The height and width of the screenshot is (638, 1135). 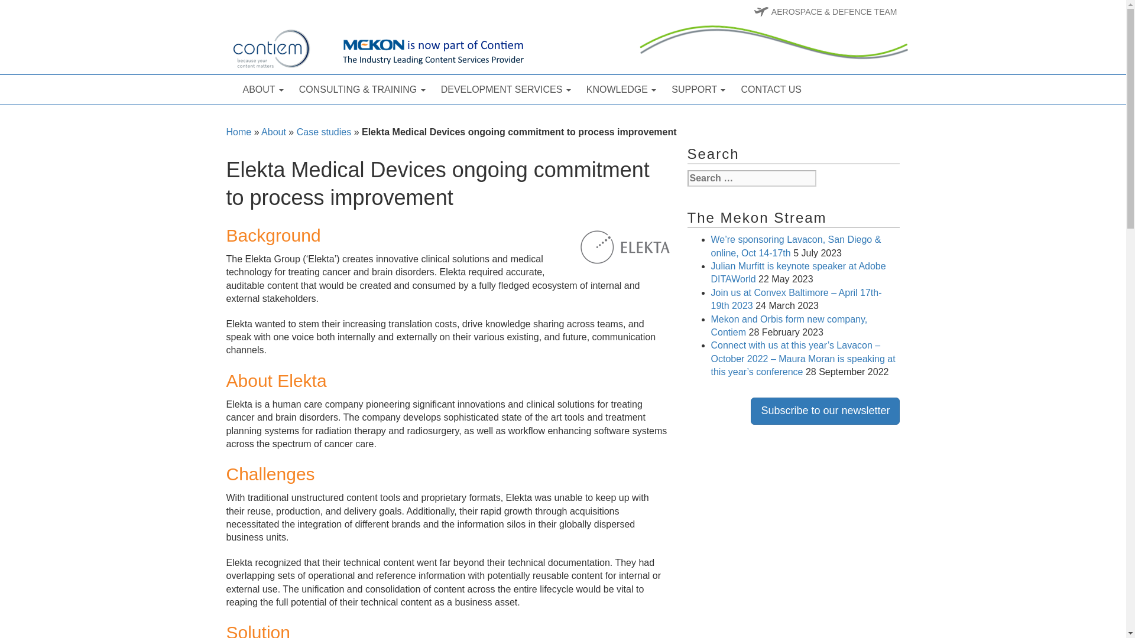 What do you see at coordinates (263, 90) in the screenshot?
I see `About` at bounding box center [263, 90].